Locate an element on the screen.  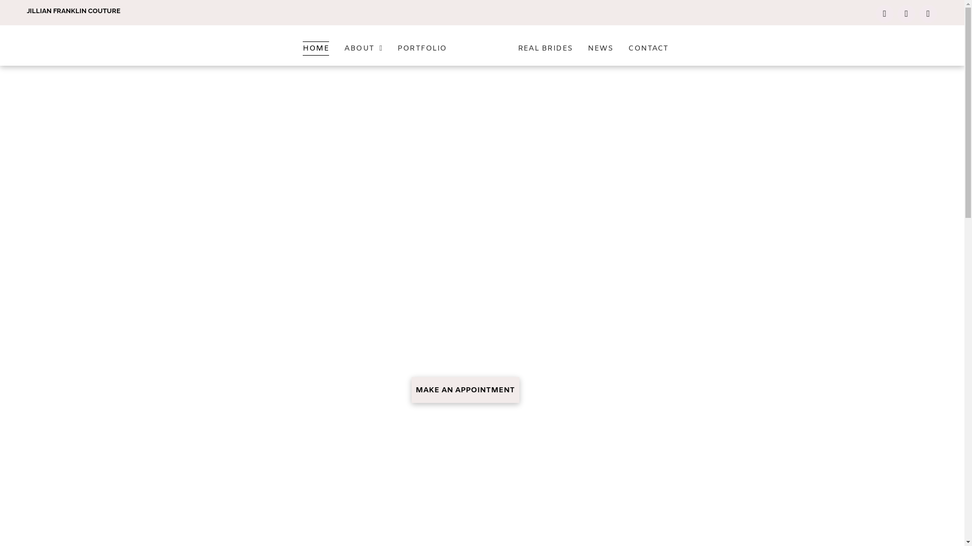
REAL BRIDES is located at coordinates (546, 48).